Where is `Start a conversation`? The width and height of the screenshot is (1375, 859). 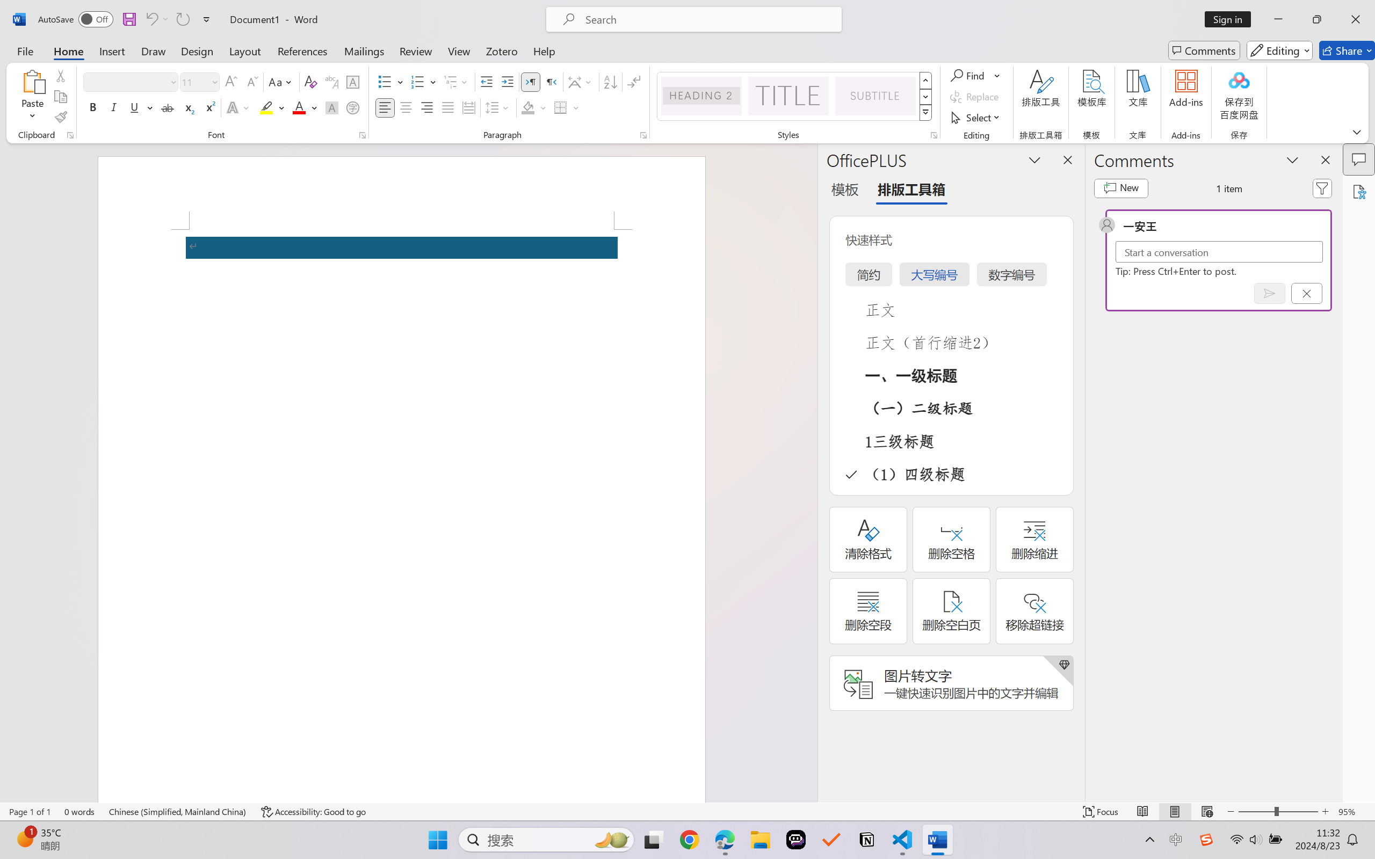 Start a conversation is located at coordinates (1219, 252).